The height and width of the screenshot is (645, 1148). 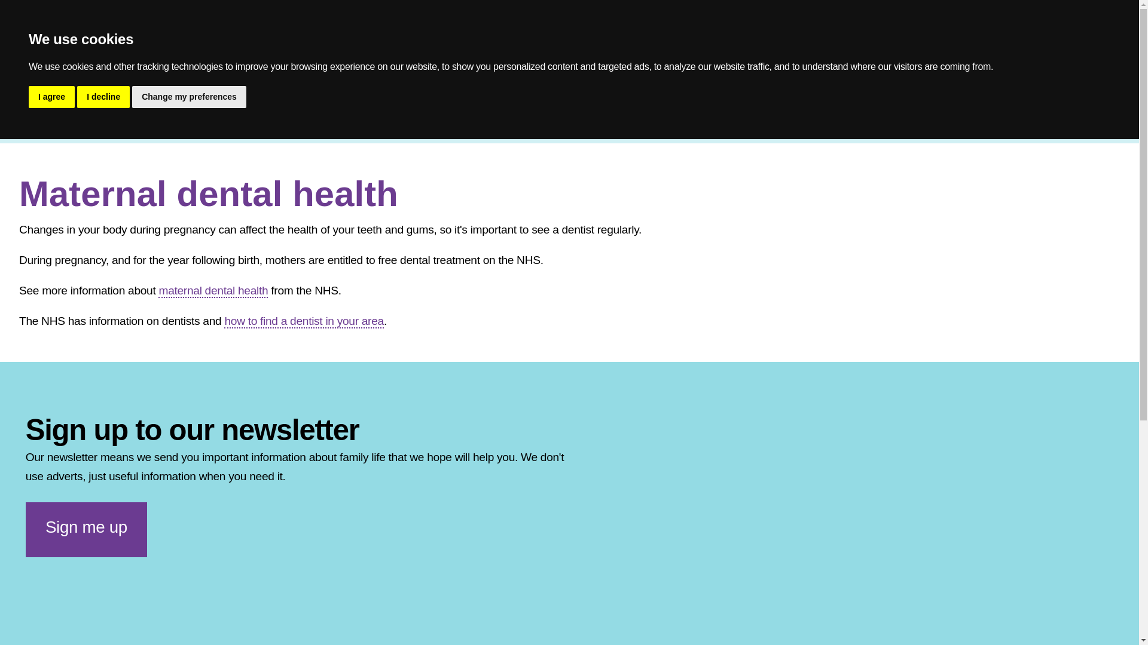 What do you see at coordinates (83, 125) in the screenshot?
I see `Topics` at bounding box center [83, 125].